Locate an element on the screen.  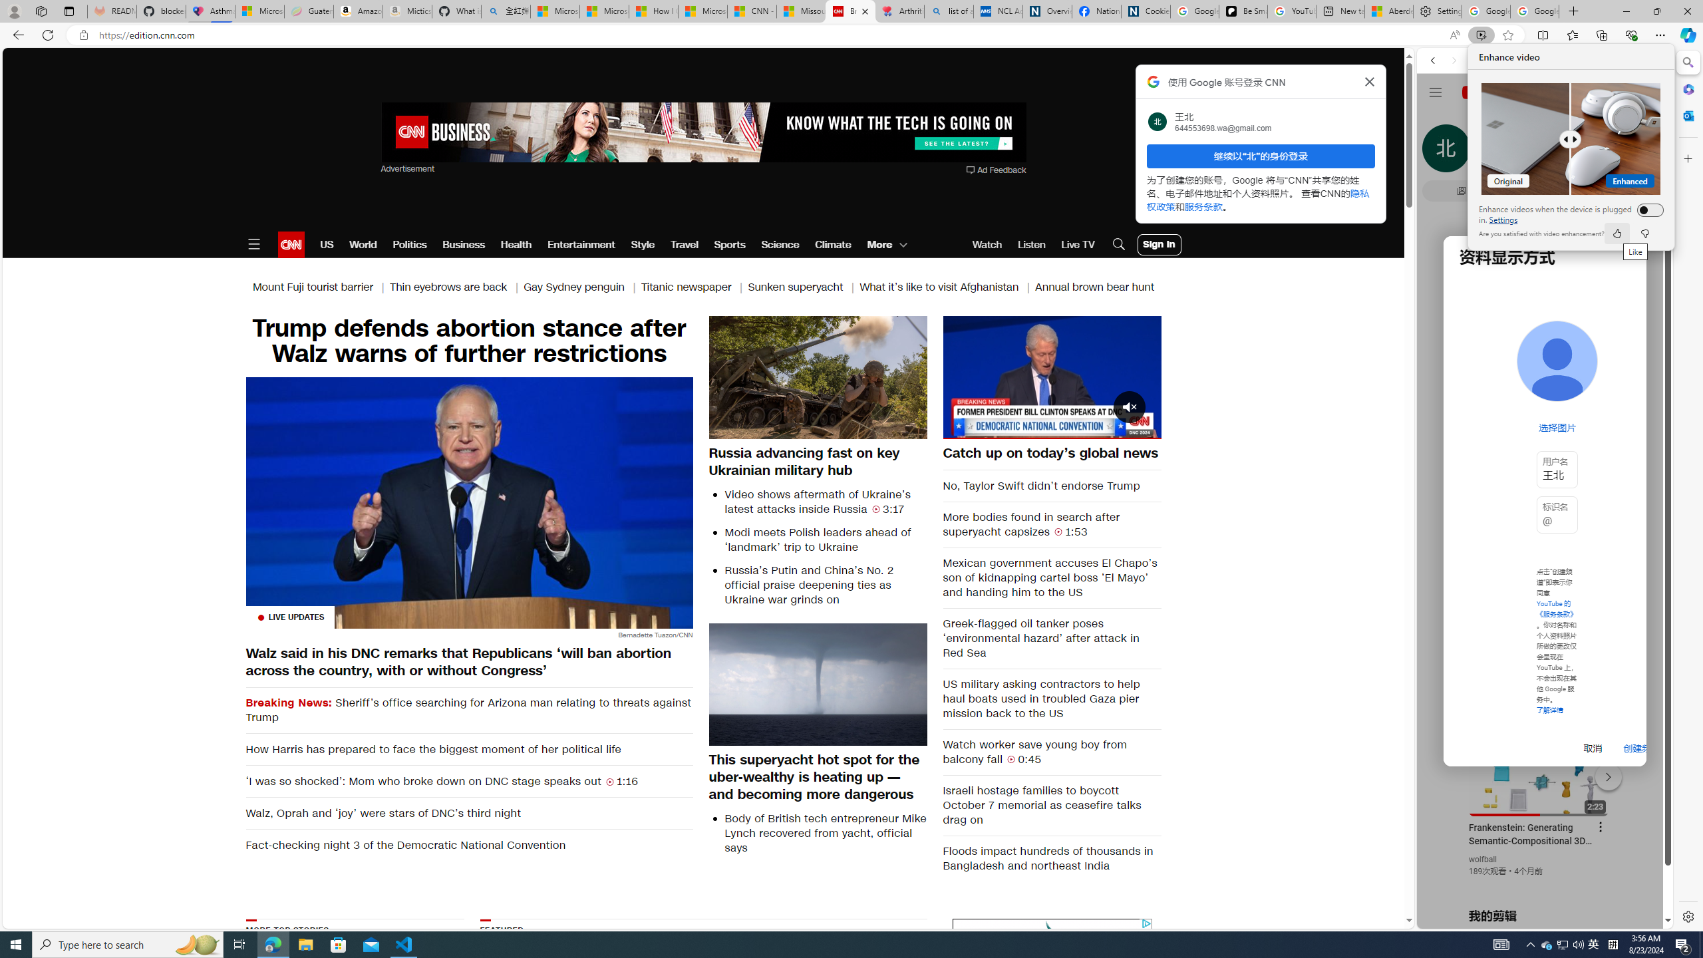
Search Filter, WEB is located at coordinates (1439, 152).